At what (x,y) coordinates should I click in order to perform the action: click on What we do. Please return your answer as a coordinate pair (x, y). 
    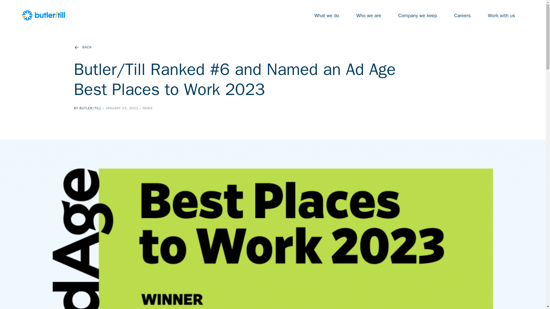
    Looking at the image, I should click on (327, 15).